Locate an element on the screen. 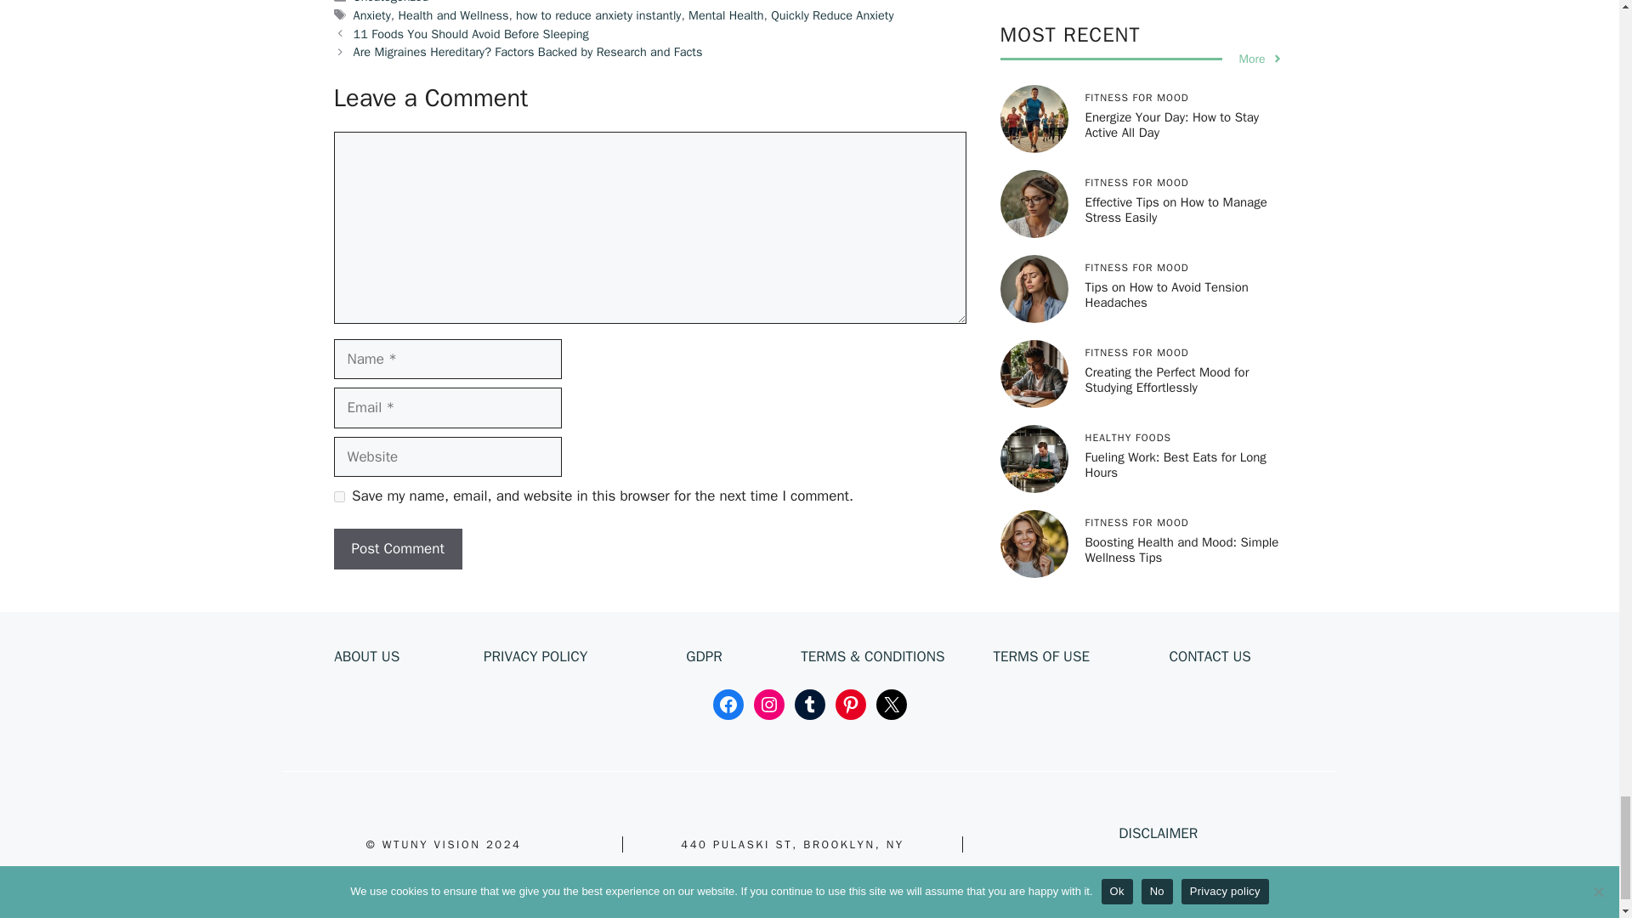  Anxiety is located at coordinates (372, 15).